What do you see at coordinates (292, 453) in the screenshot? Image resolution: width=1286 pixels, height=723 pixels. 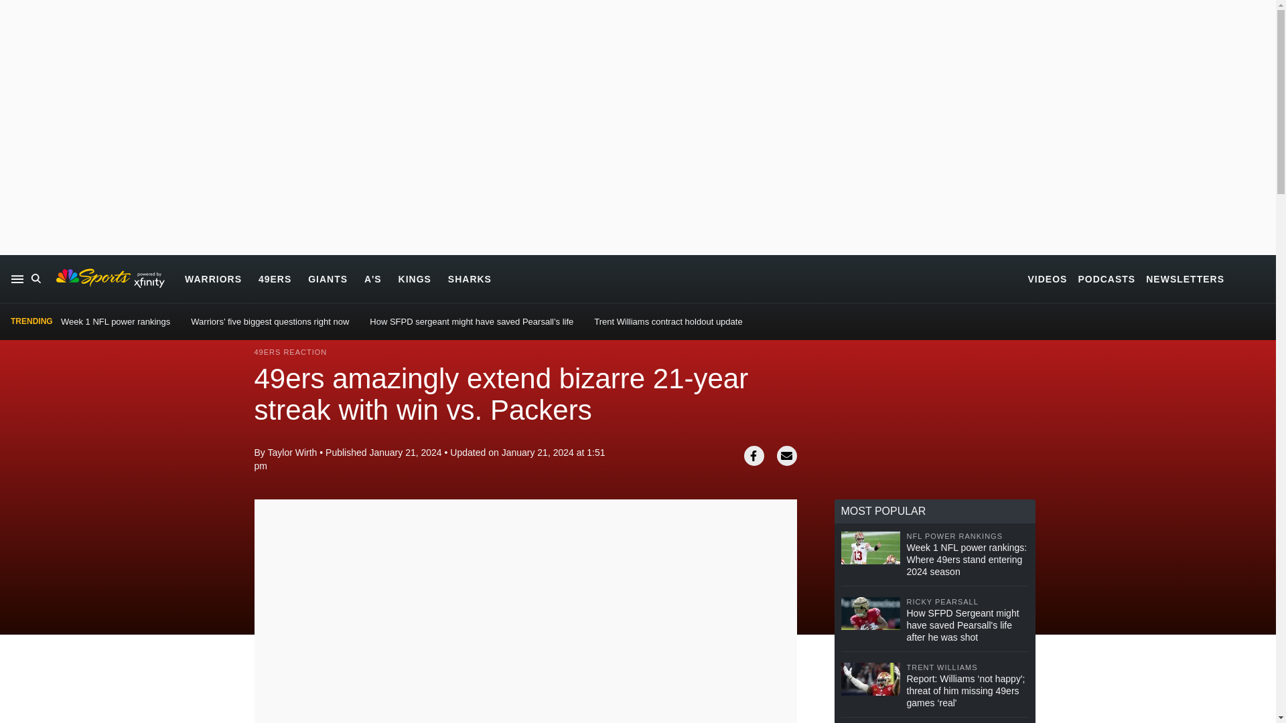 I see `Taylor Wirth` at bounding box center [292, 453].